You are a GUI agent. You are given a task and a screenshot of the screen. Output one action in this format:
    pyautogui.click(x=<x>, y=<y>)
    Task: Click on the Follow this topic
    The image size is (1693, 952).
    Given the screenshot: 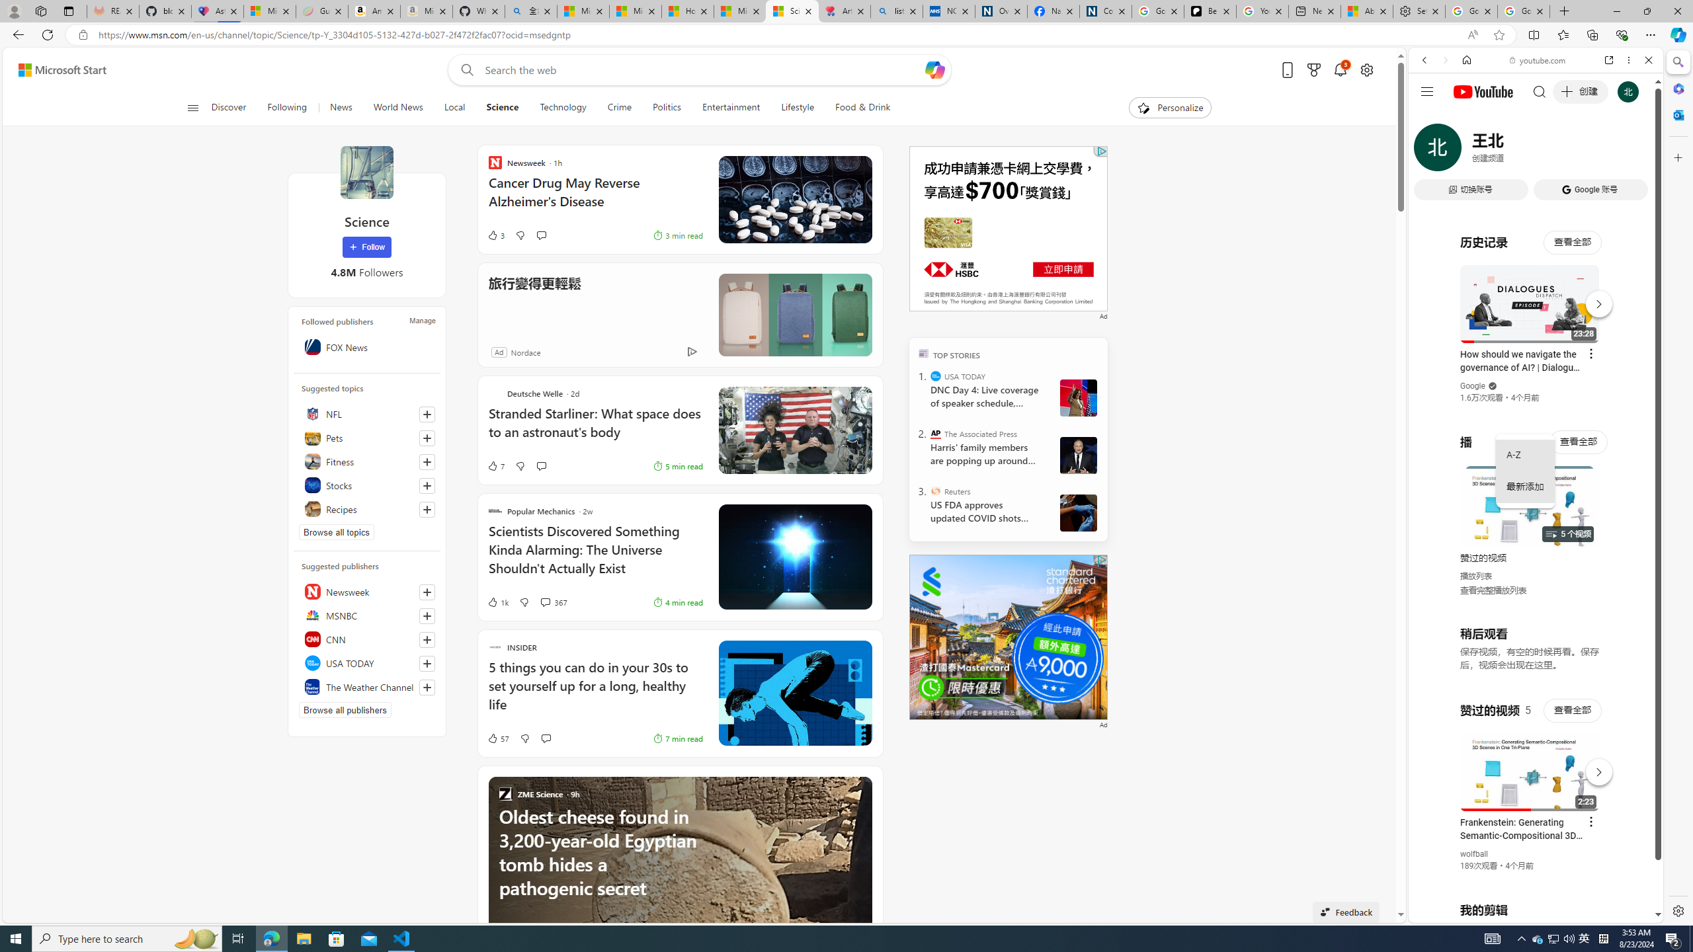 What is the action you would take?
    pyautogui.click(x=427, y=509)
    